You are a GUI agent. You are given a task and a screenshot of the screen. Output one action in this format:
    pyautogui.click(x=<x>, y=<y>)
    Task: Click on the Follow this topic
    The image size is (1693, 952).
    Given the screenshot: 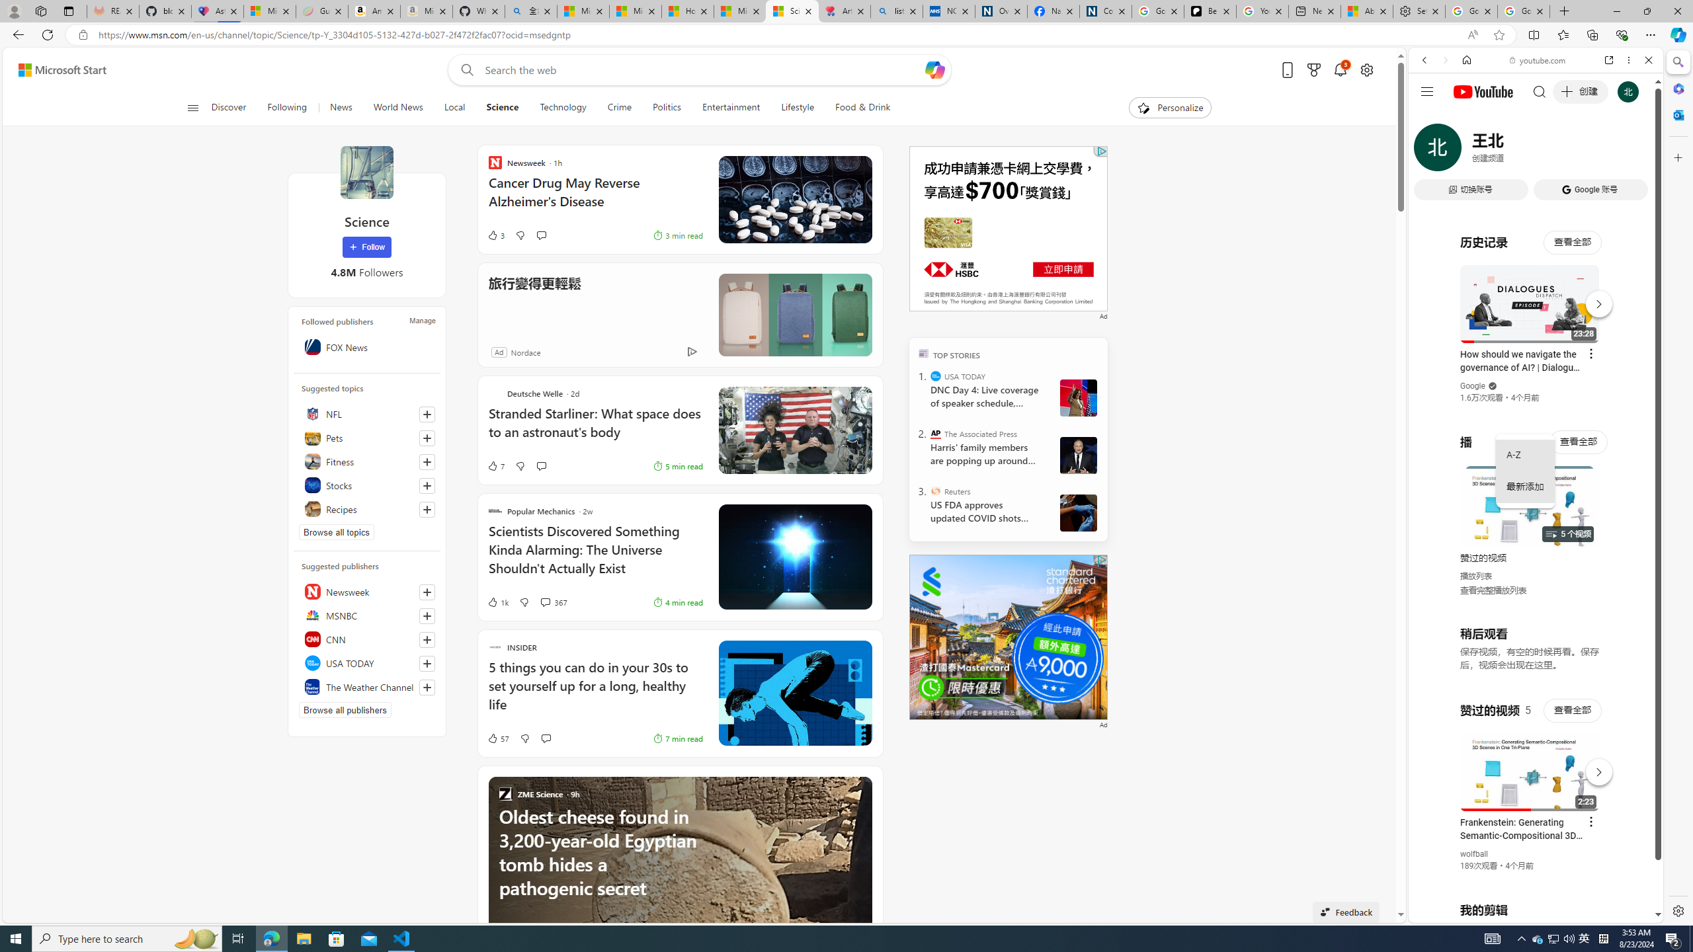 What is the action you would take?
    pyautogui.click(x=427, y=509)
    